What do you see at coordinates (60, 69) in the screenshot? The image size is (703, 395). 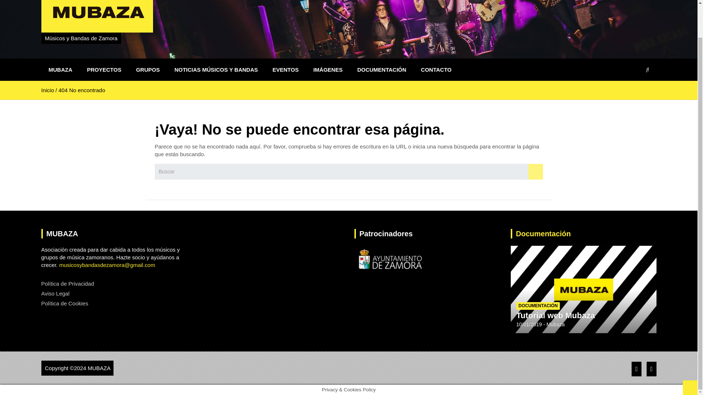 I see `MUBAZA` at bounding box center [60, 69].